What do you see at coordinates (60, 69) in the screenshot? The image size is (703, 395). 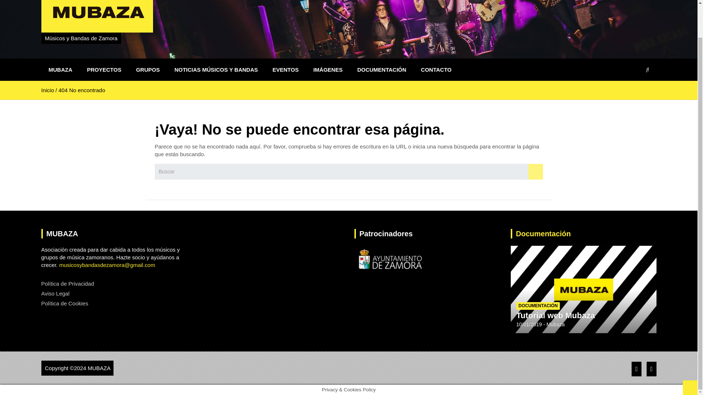 I see `MUBAZA` at bounding box center [60, 69].